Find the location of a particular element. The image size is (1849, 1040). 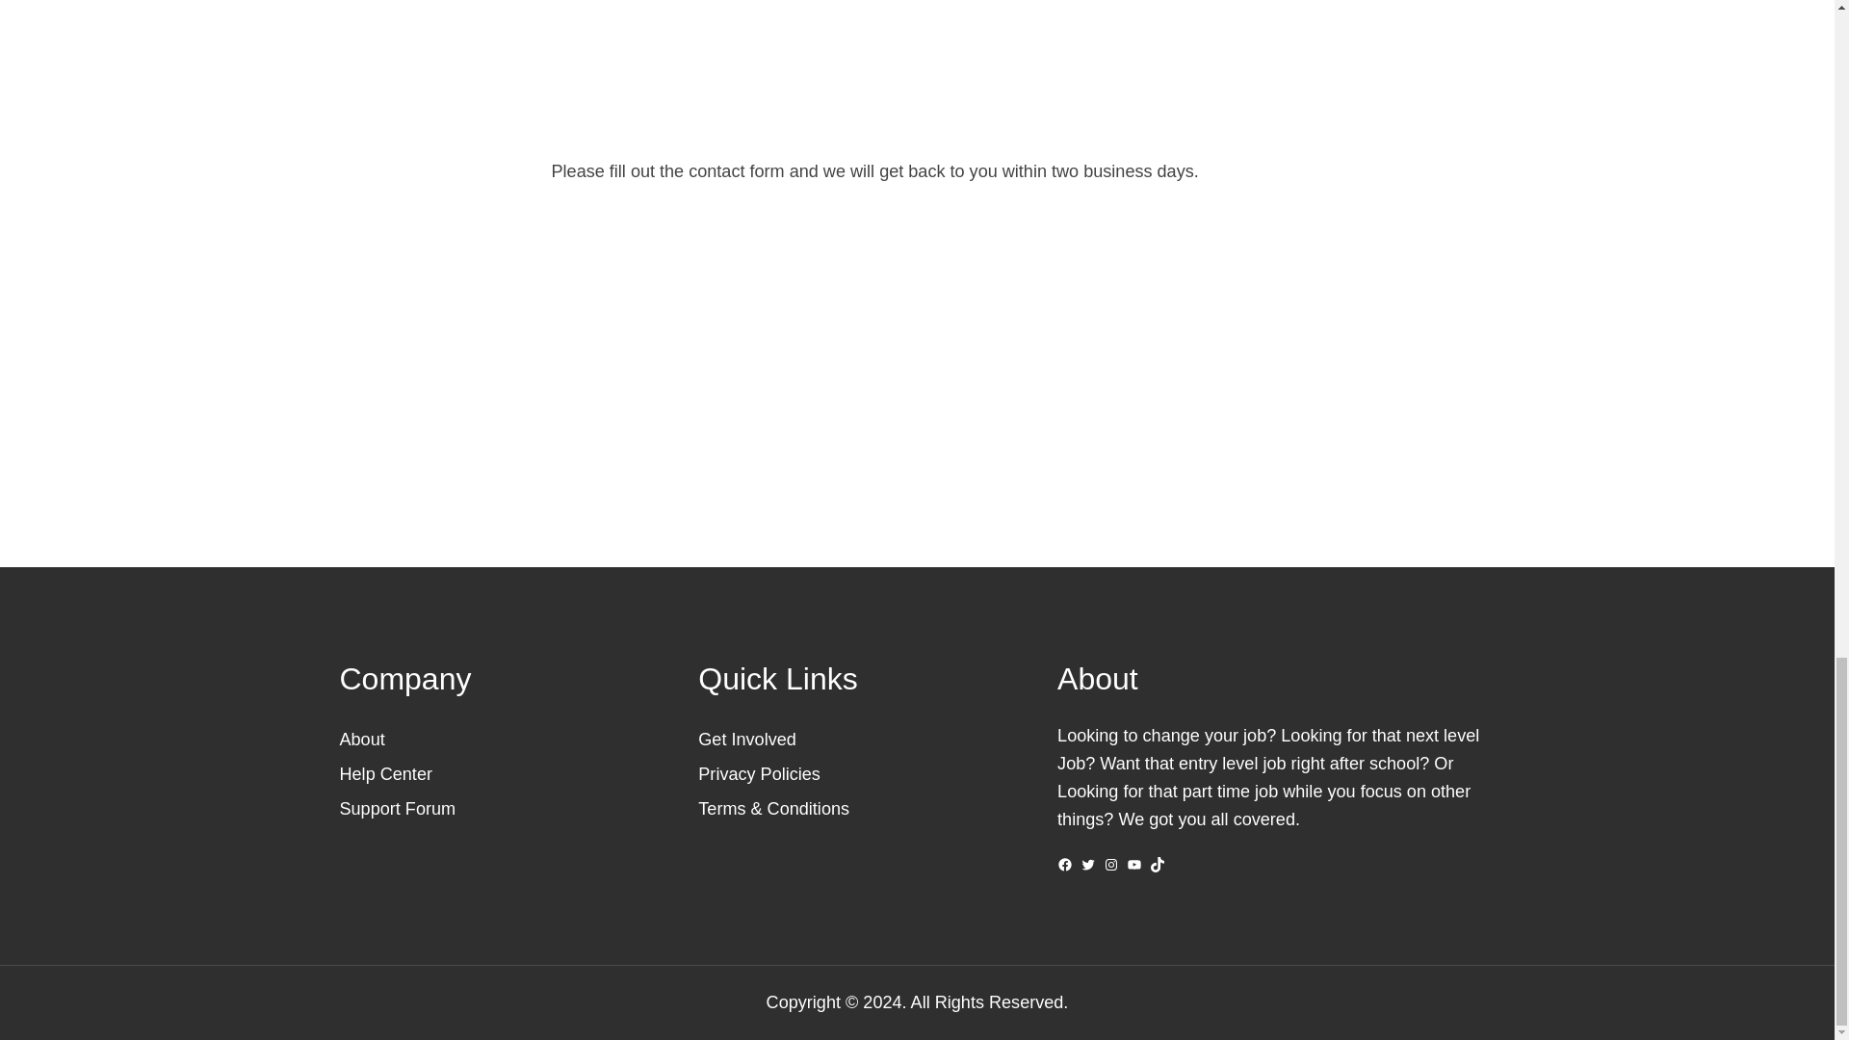

YouTube is located at coordinates (1134, 865).